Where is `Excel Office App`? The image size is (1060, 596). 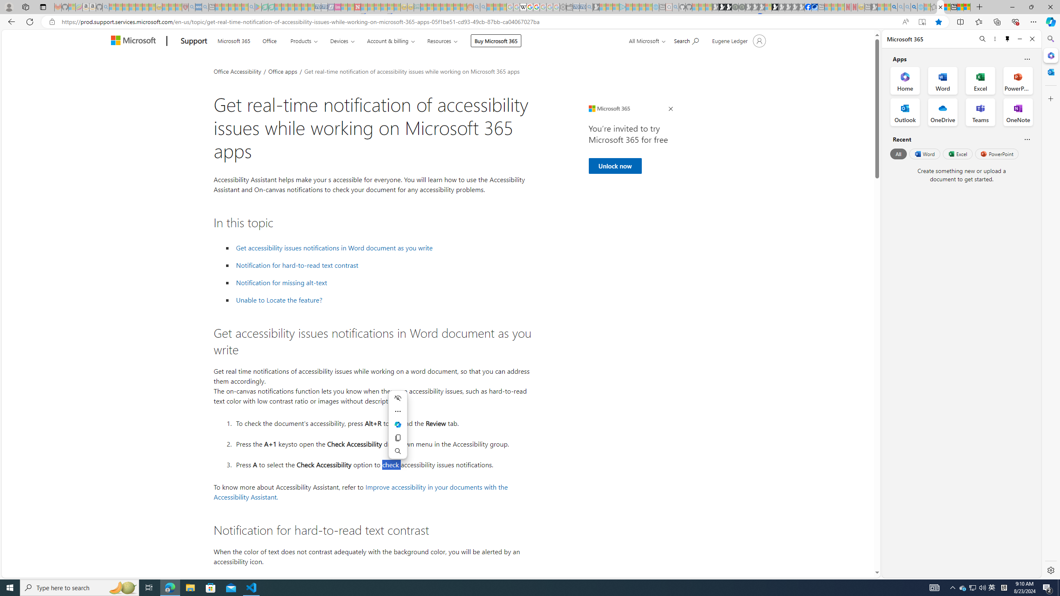
Excel Office App is located at coordinates (980, 80).